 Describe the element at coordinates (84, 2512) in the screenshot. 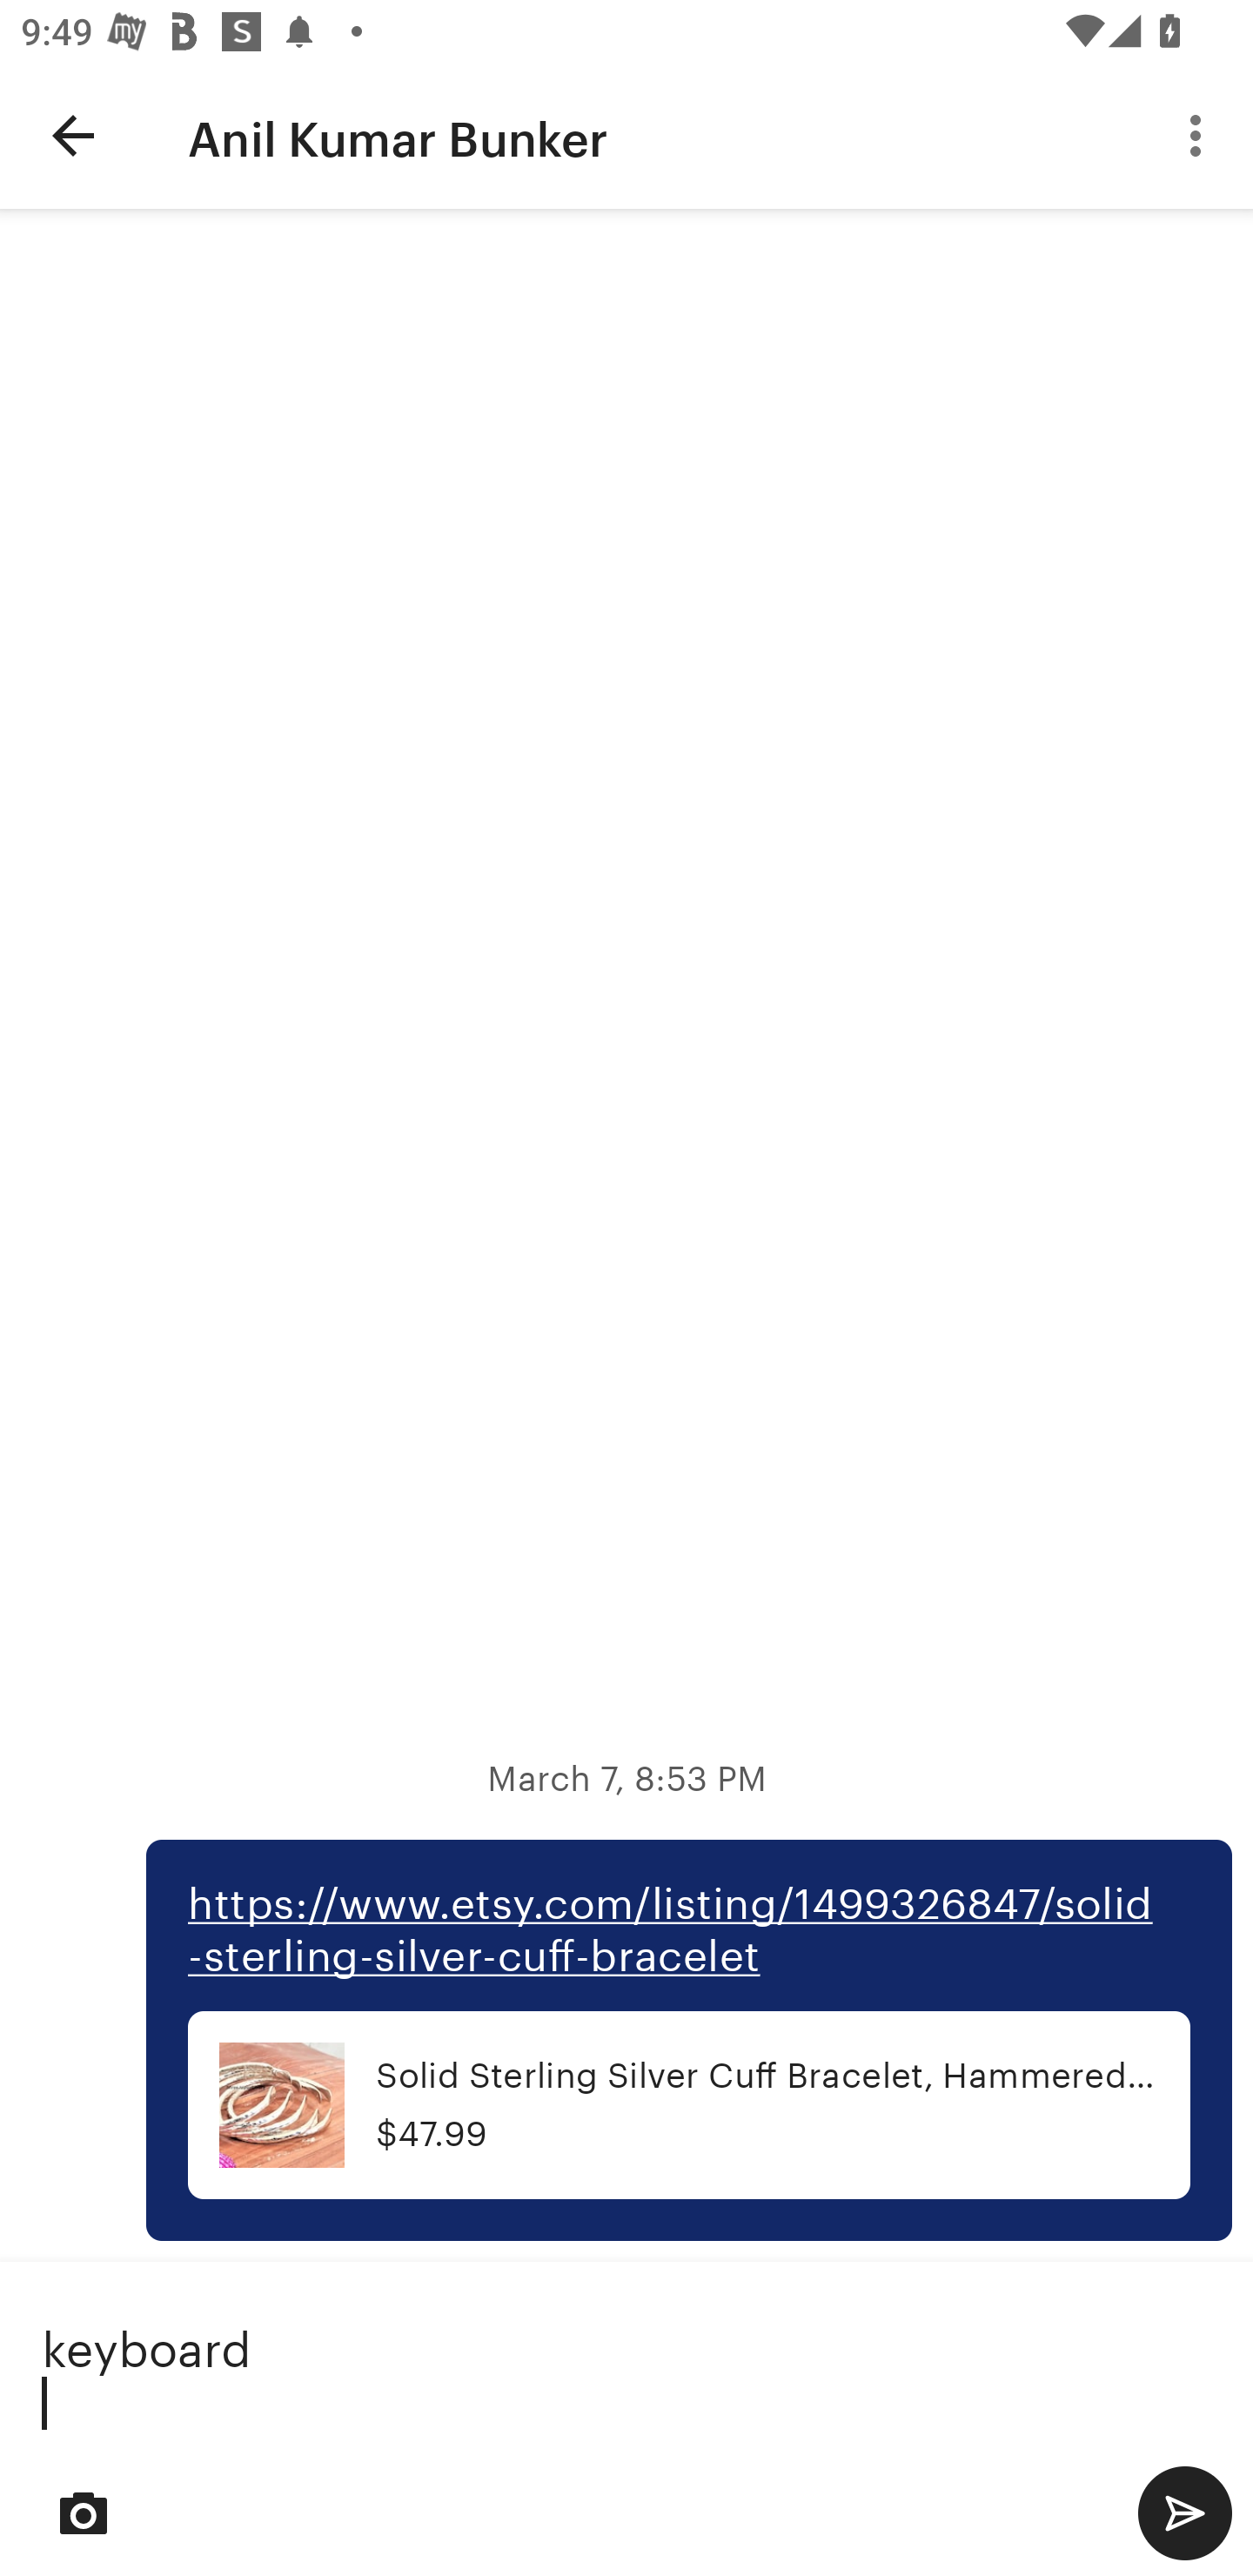

I see `Select image` at that location.